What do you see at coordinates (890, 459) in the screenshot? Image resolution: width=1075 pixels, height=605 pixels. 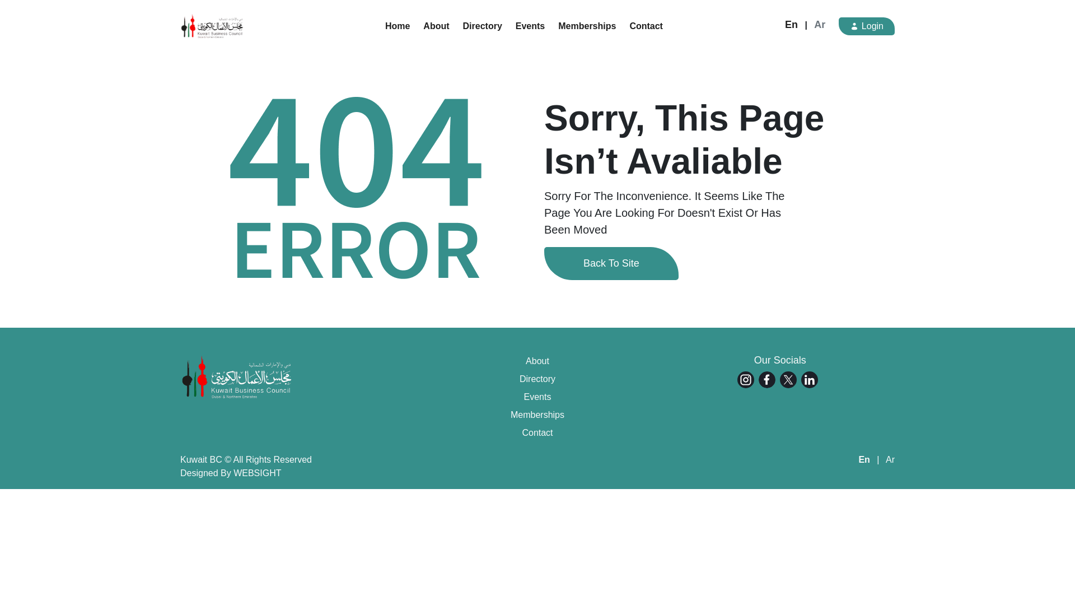 I see `Ar` at bounding box center [890, 459].